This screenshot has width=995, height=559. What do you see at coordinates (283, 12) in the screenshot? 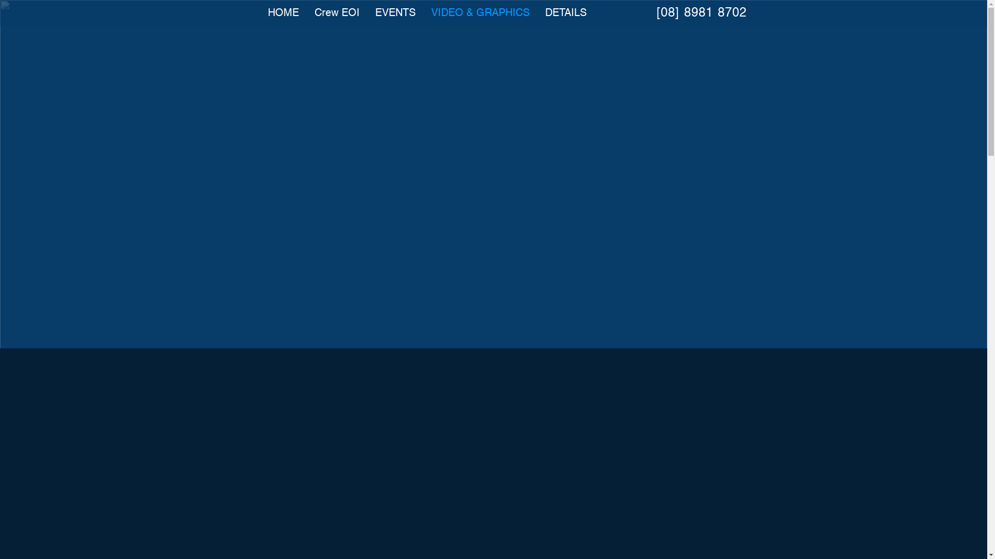
I see `HOME` at bounding box center [283, 12].